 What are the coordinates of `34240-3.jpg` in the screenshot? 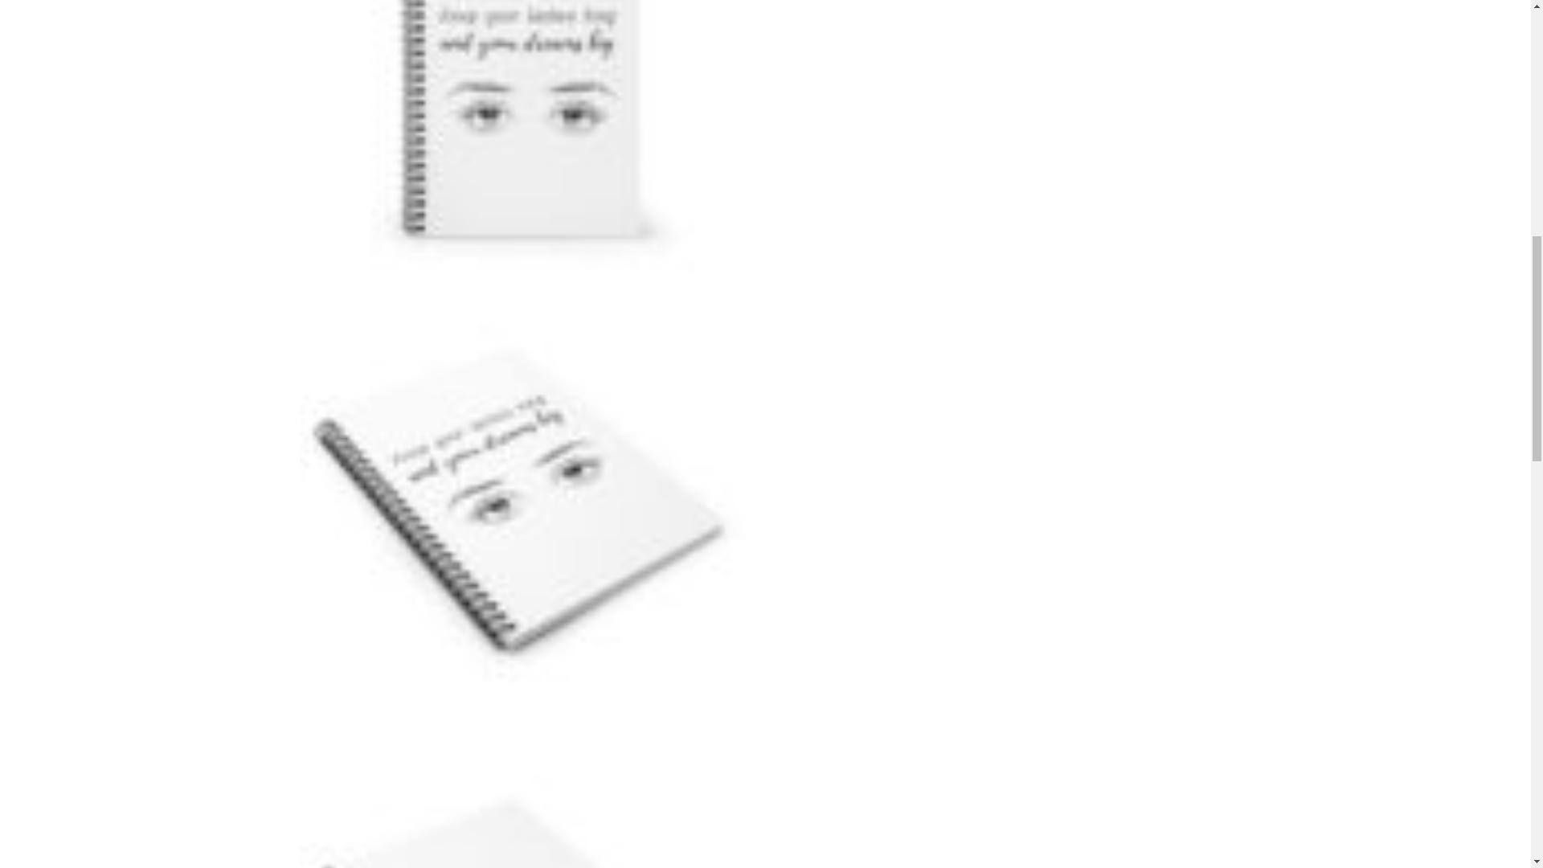 It's located at (522, 801).